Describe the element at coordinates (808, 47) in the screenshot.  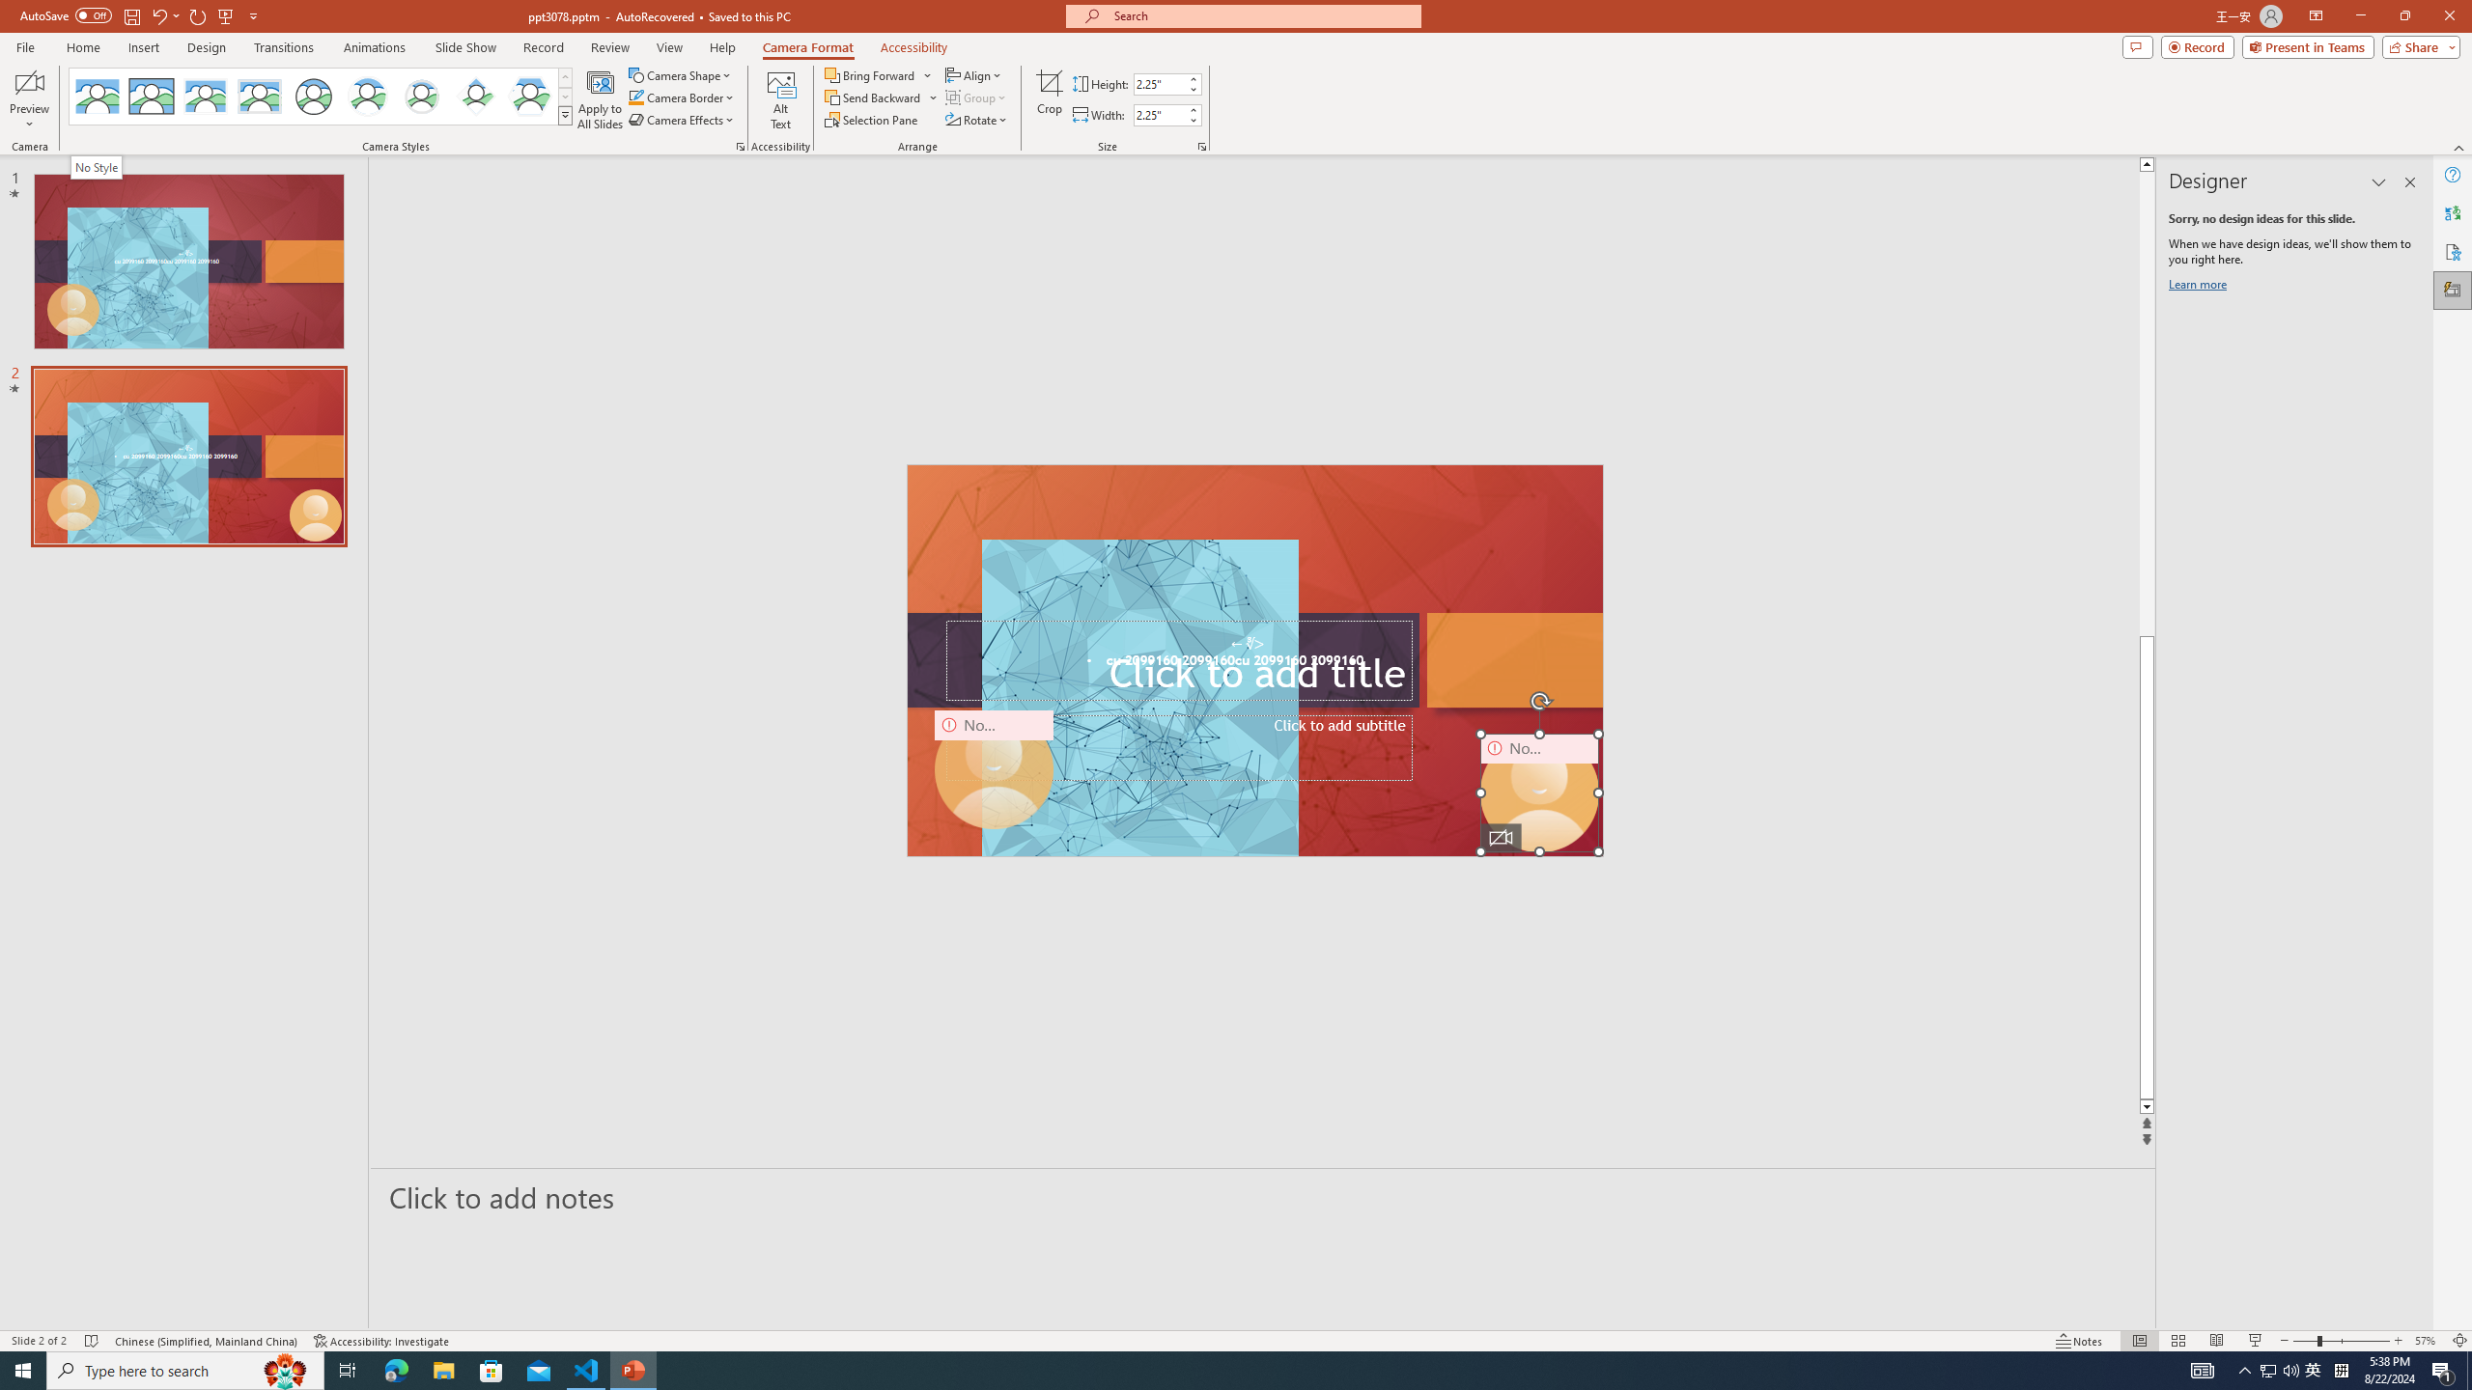
I see `Camera Format` at that location.